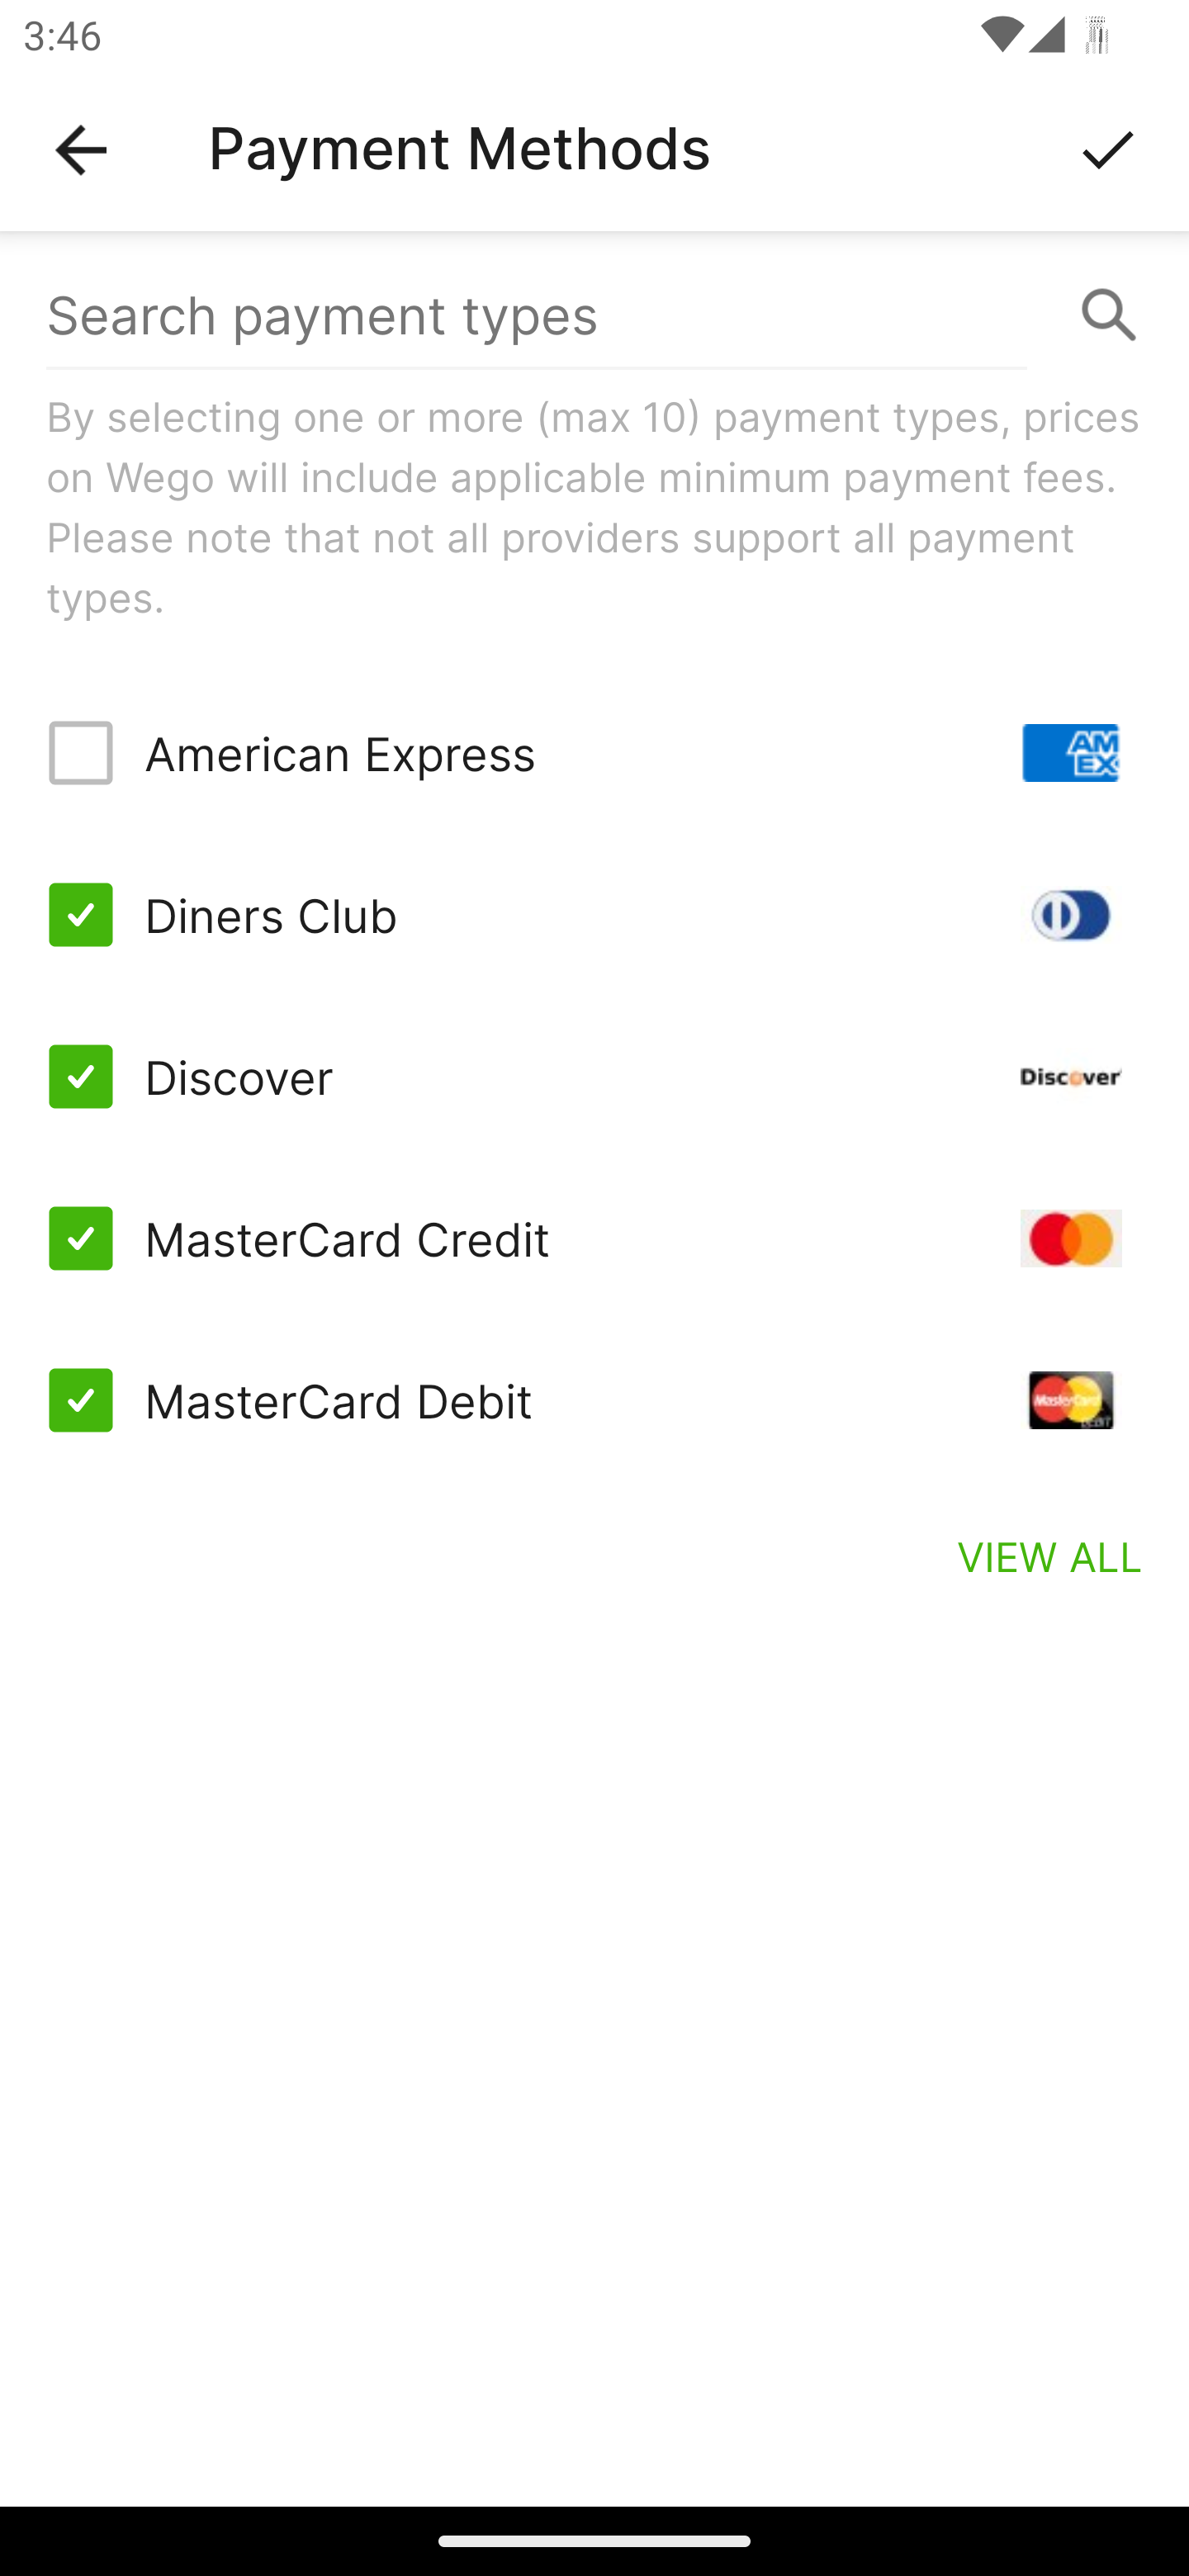 The image size is (1189, 2576). Describe the element at coordinates (594, 915) in the screenshot. I see `Diners Club` at that location.